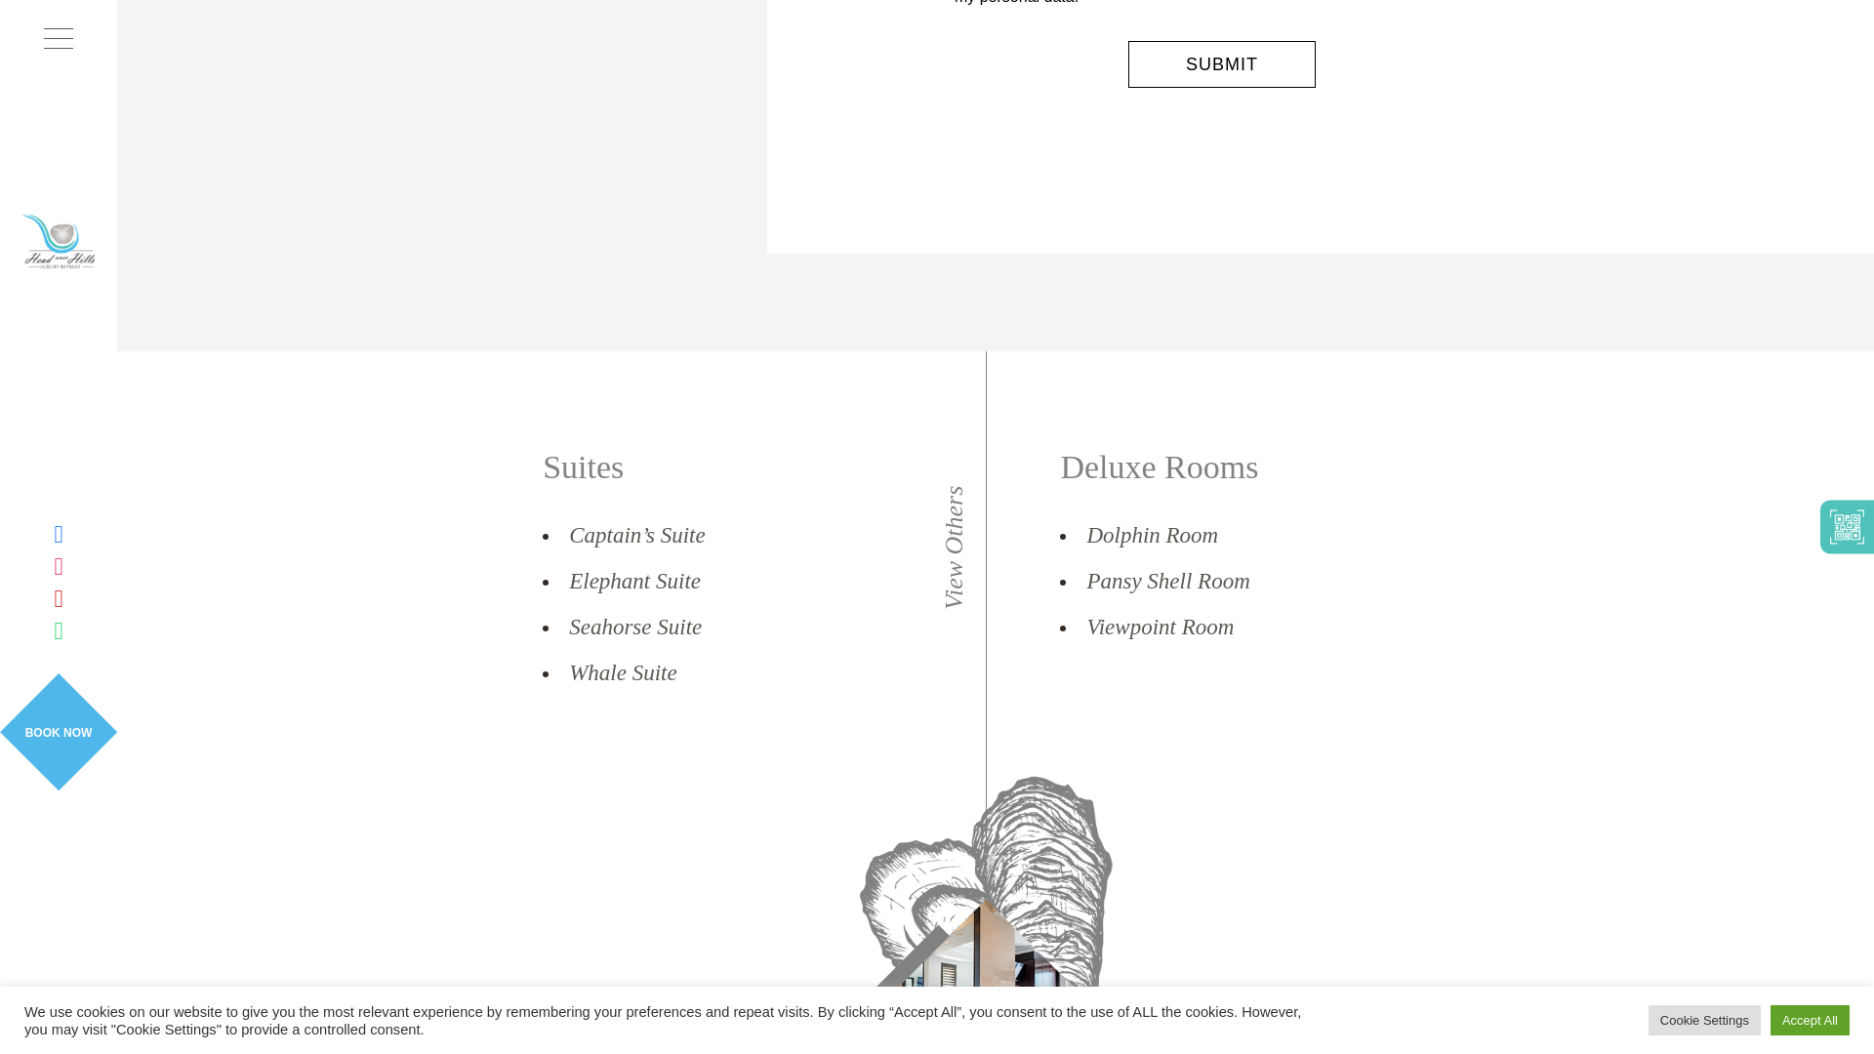 The width and height of the screenshot is (1874, 1054). Describe the element at coordinates (1160, 628) in the screenshot. I see `Viewpoint Room` at that location.